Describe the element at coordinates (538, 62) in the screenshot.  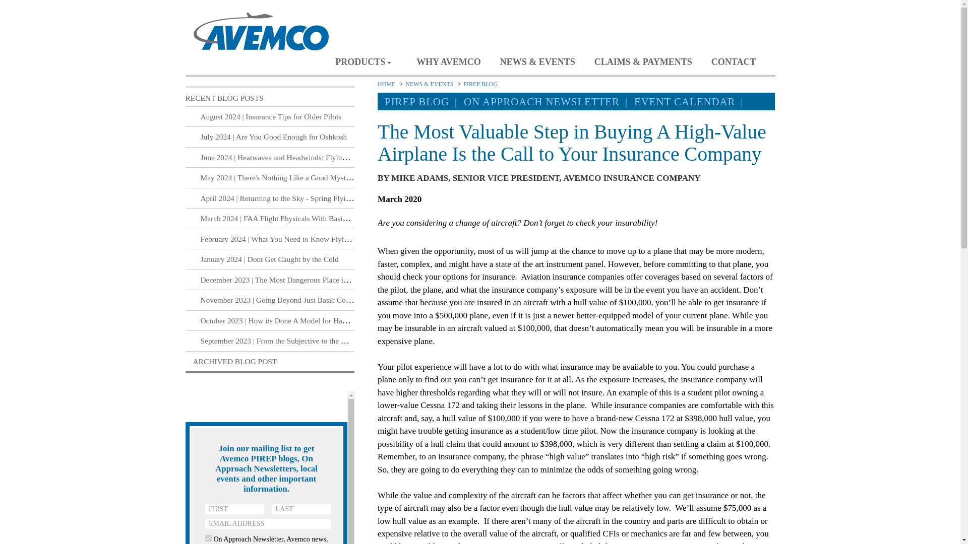
I see `News Events` at that location.